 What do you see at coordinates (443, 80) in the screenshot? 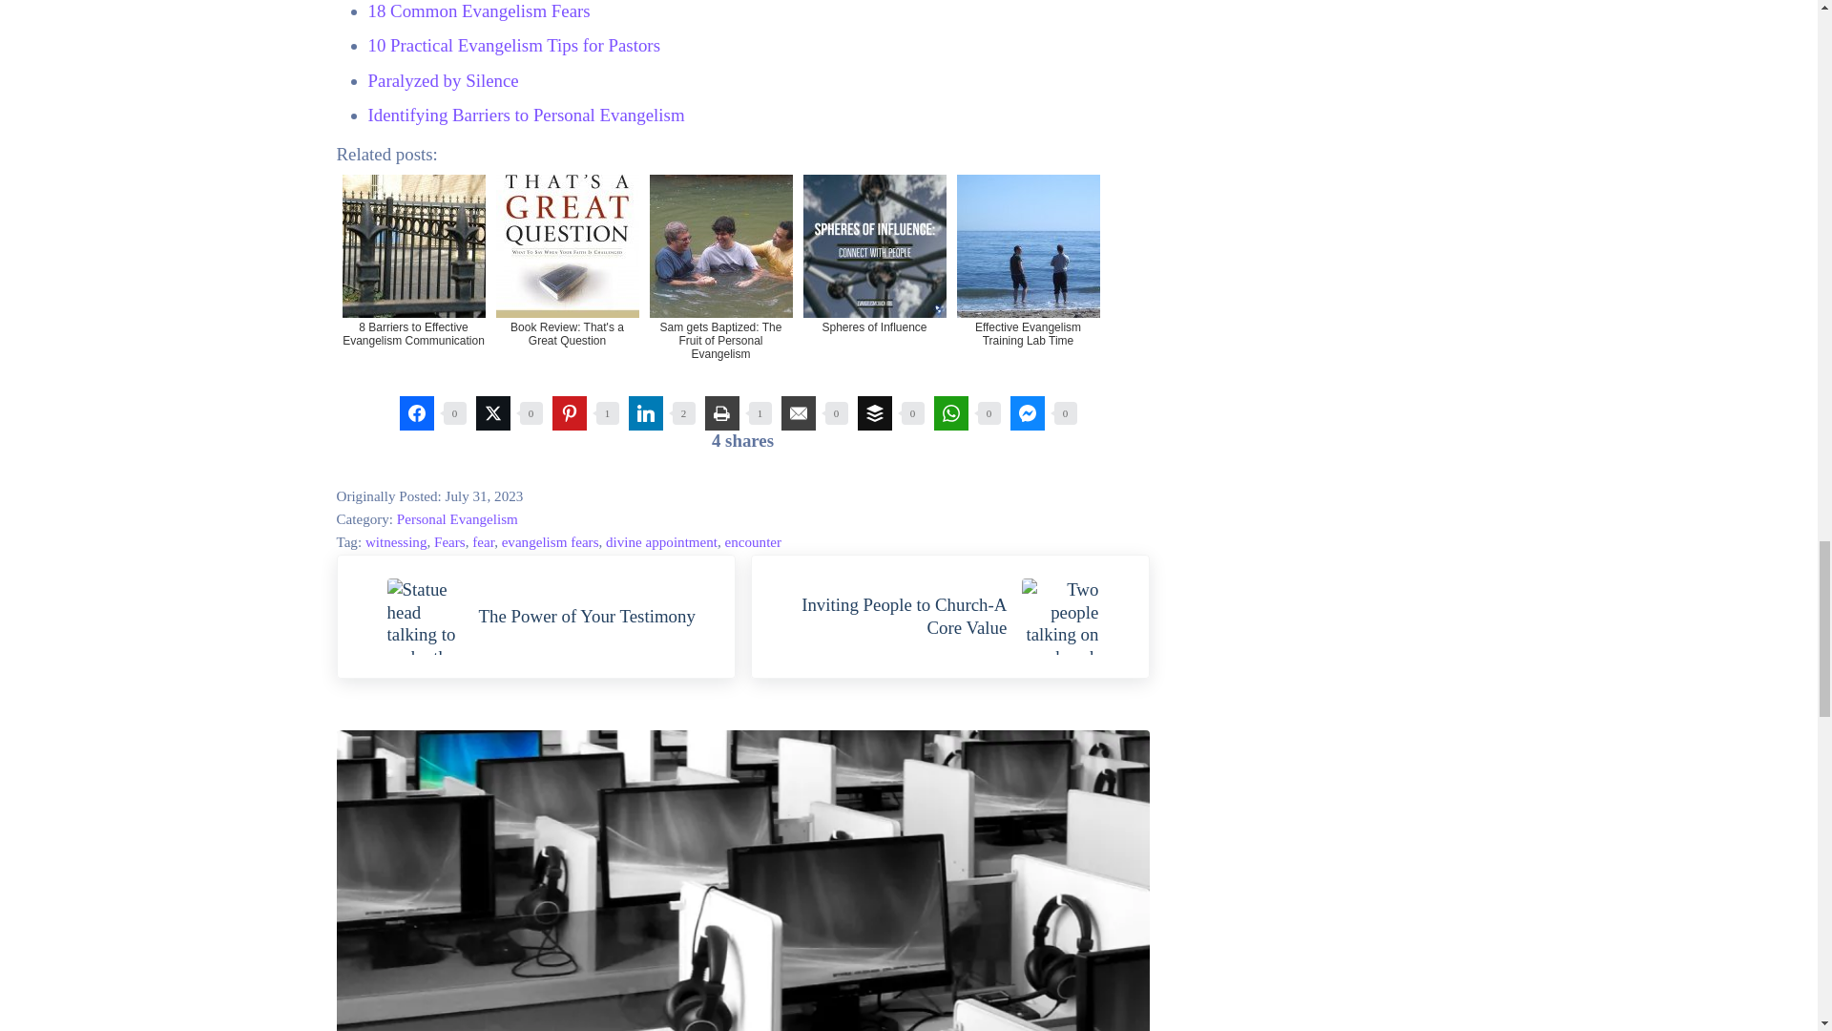
I see `Paralyzed by Silence` at bounding box center [443, 80].